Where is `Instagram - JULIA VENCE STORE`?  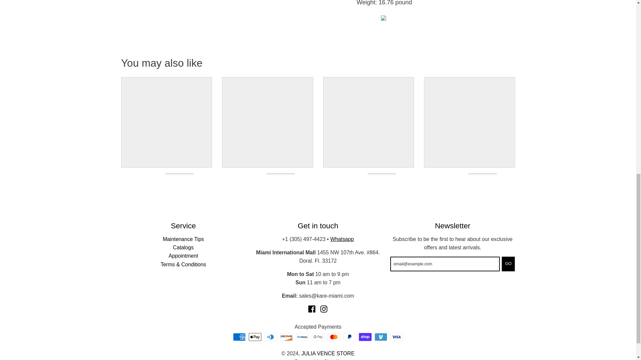 Instagram - JULIA VENCE STORE is located at coordinates (324, 309).